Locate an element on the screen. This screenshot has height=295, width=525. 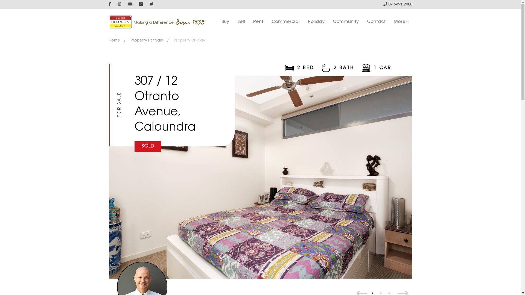
Community is located at coordinates (346, 22).